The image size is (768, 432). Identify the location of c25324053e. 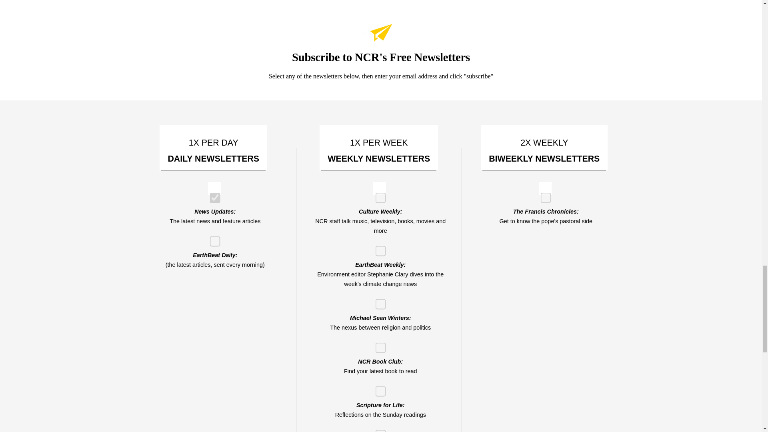
(378, 389).